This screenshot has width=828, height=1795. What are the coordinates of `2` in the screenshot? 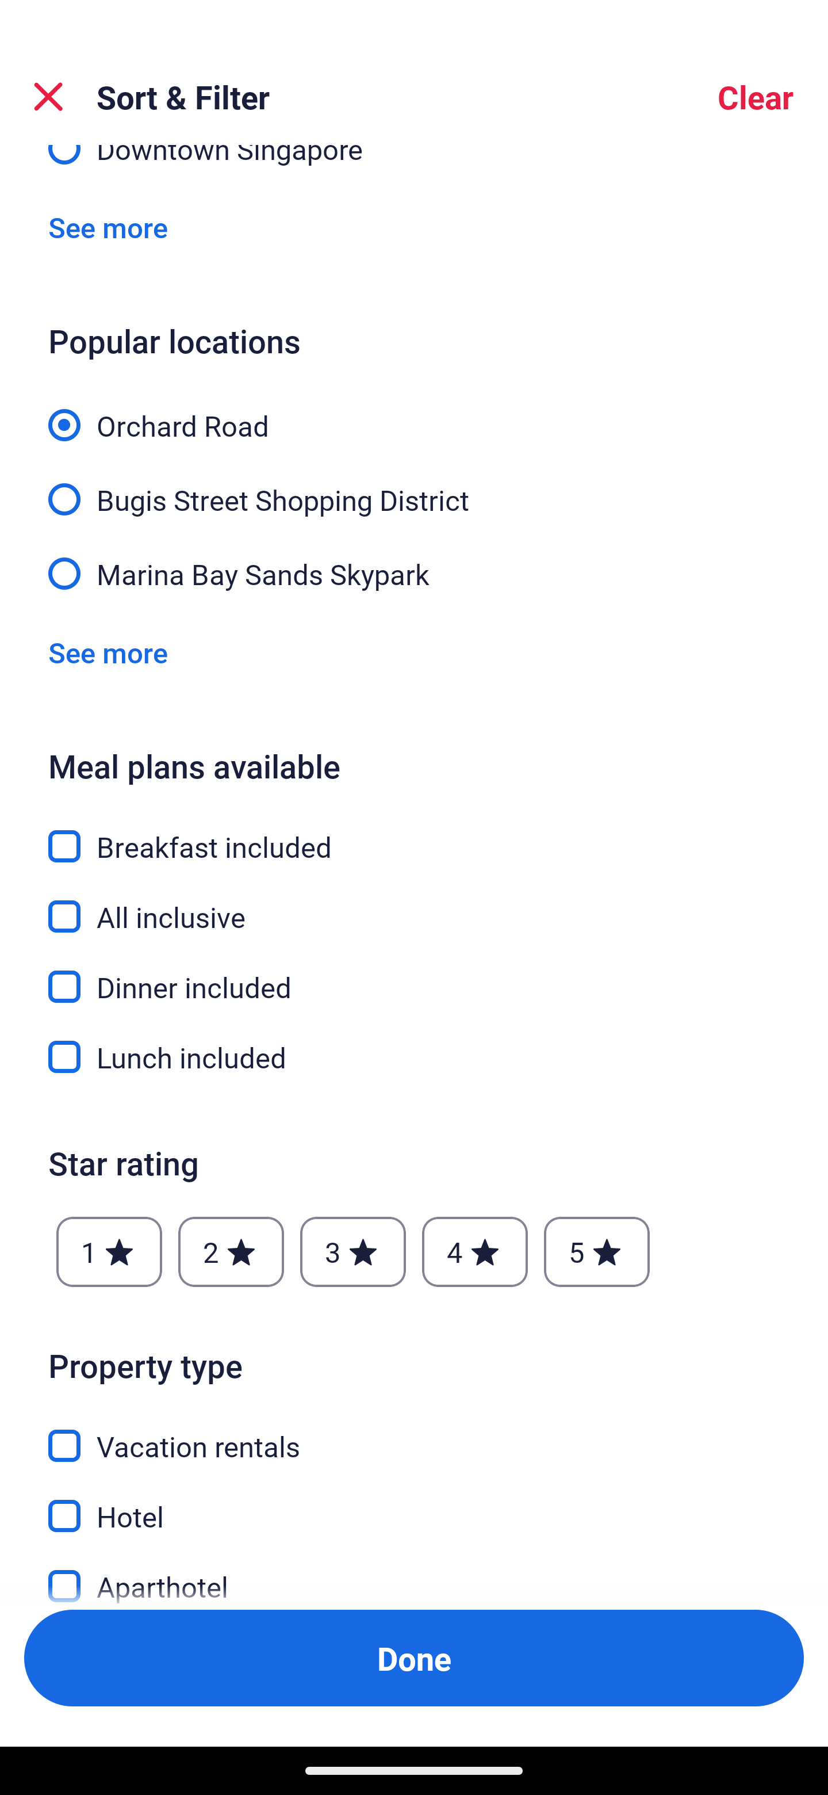 It's located at (231, 1252).